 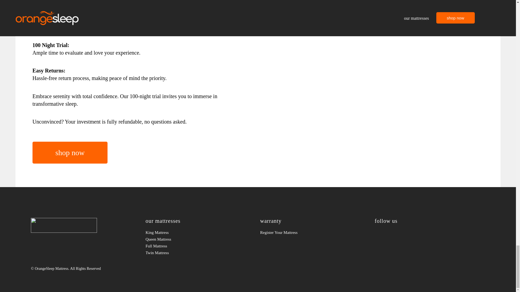 What do you see at coordinates (200, 239) in the screenshot?
I see `Queen Mattress` at bounding box center [200, 239].